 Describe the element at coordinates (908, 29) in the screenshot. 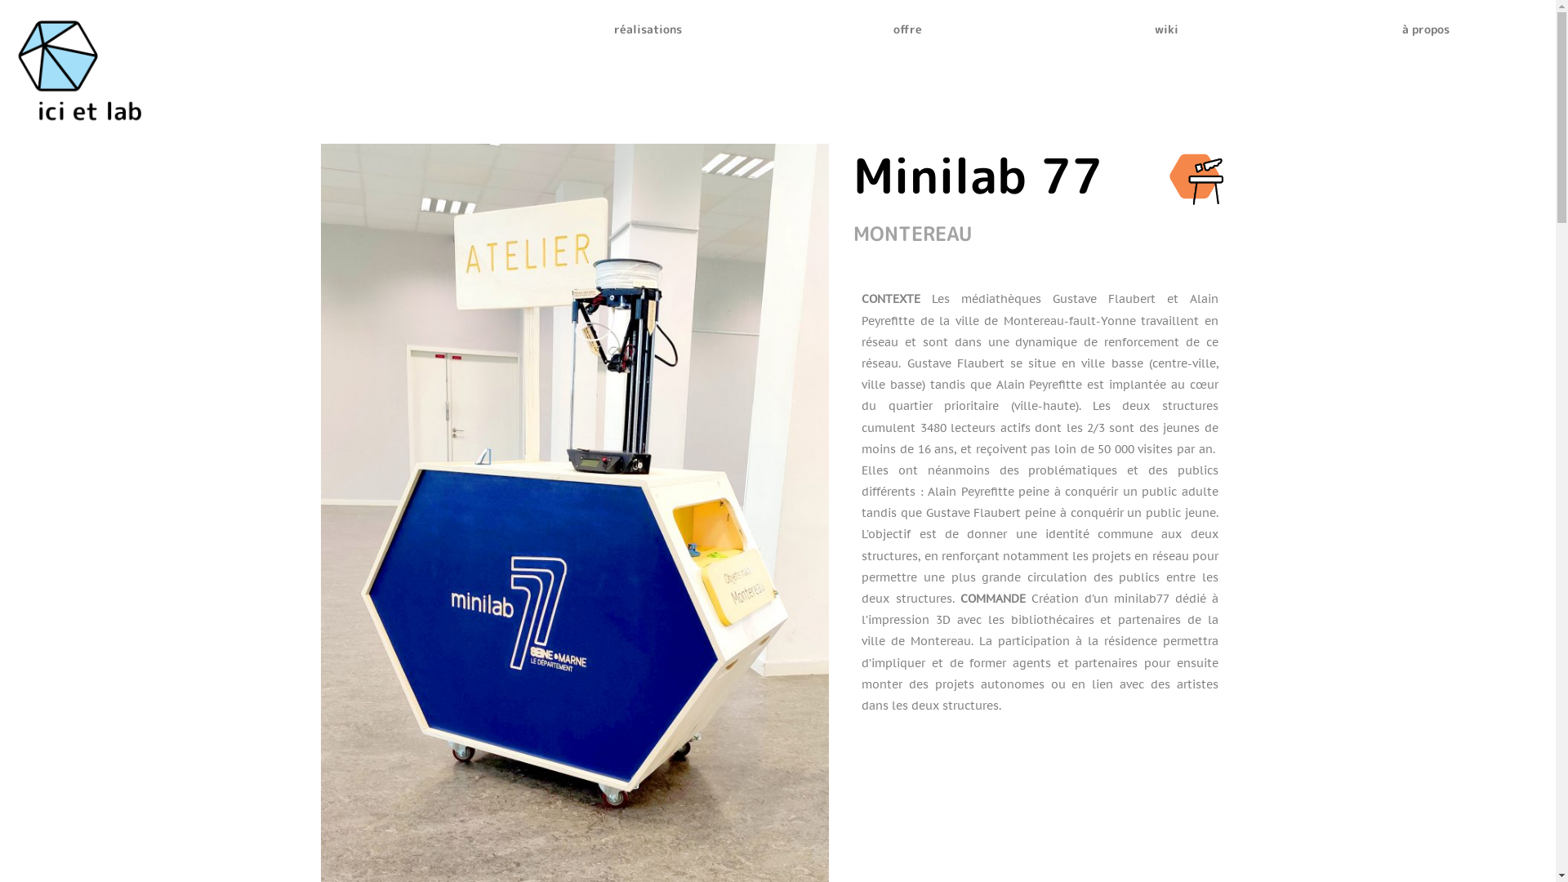

I see `offre` at that location.